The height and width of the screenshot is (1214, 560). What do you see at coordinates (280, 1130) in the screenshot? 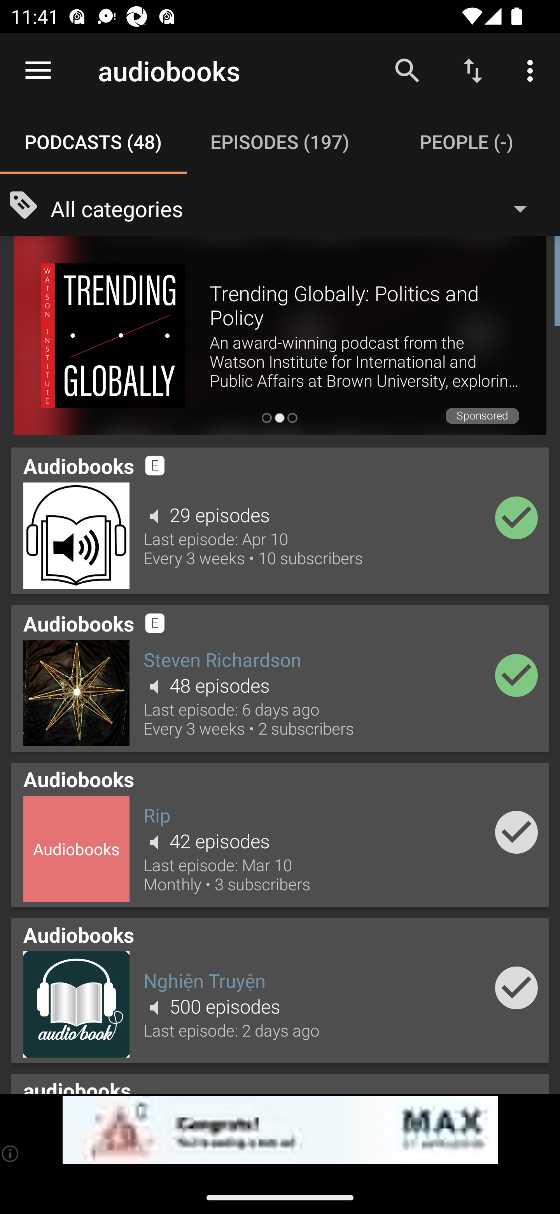
I see `app-monetization` at bounding box center [280, 1130].